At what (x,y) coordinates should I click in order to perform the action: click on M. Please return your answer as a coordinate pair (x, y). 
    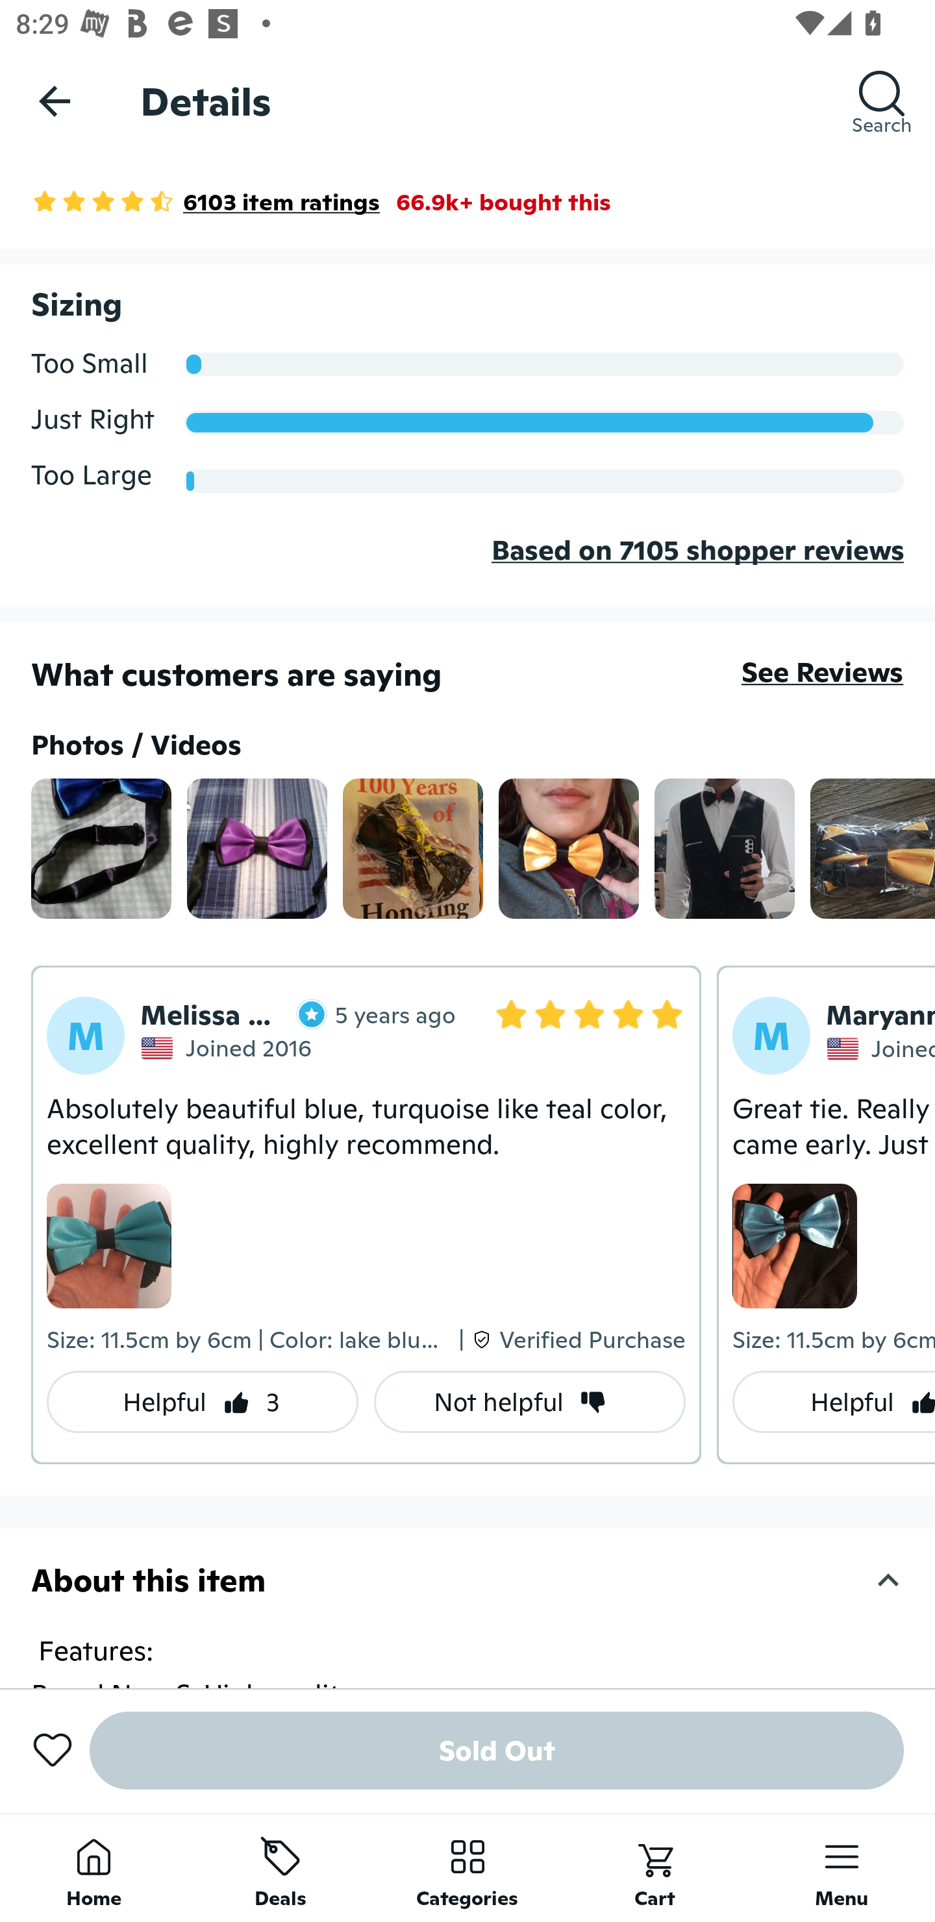
    Looking at the image, I should click on (771, 1036).